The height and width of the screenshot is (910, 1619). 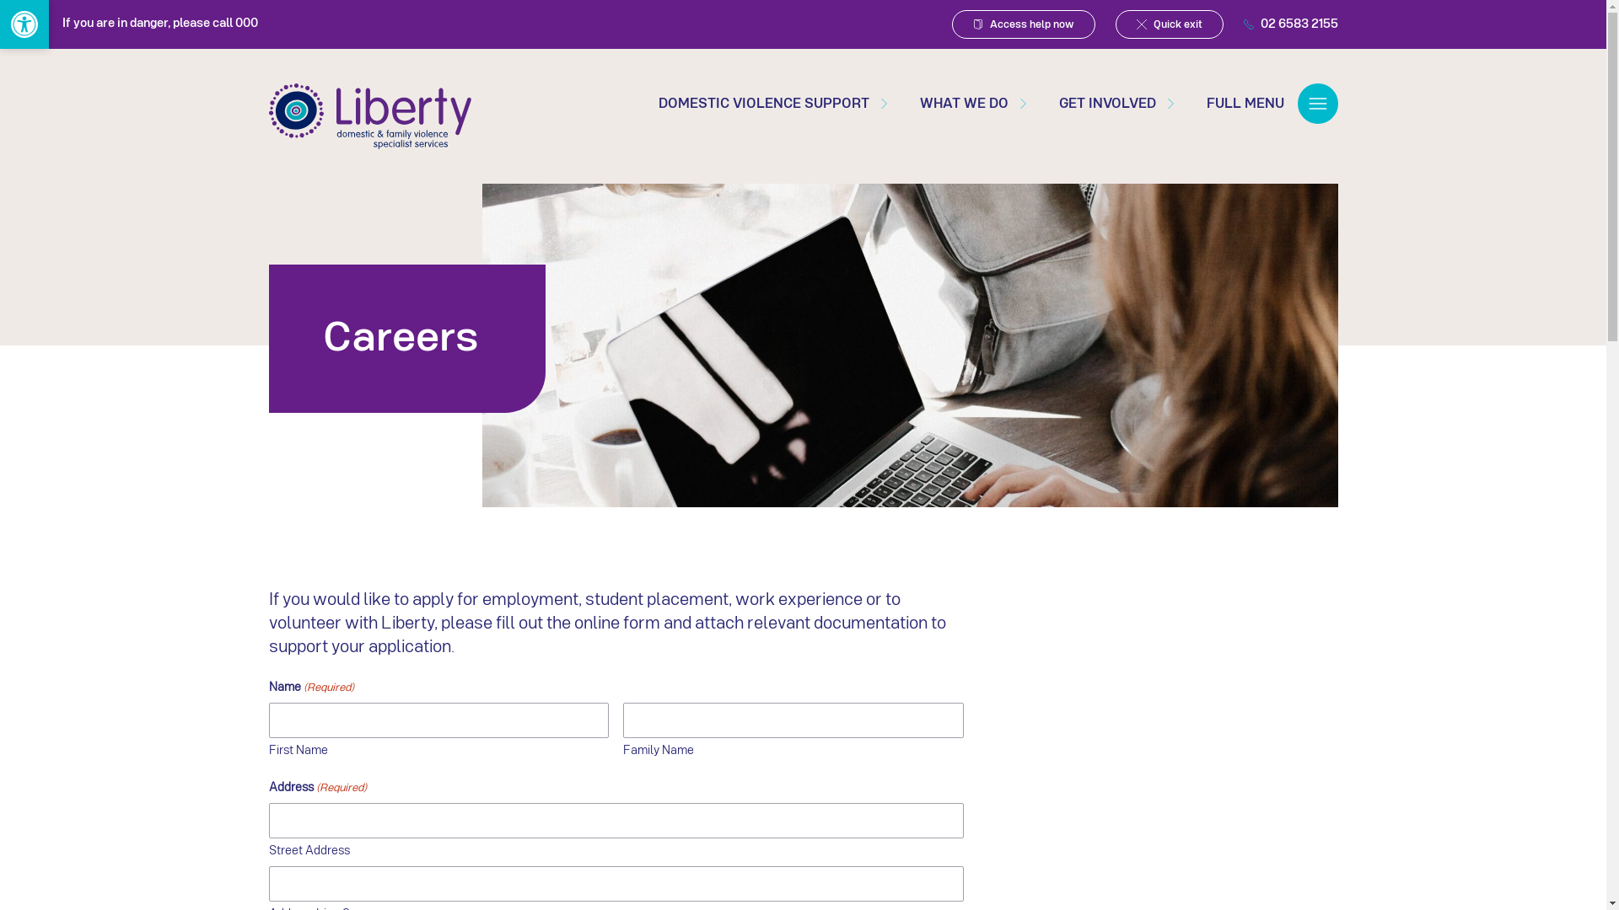 What do you see at coordinates (1023, 24) in the screenshot?
I see `Access help now` at bounding box center [1023, 24].